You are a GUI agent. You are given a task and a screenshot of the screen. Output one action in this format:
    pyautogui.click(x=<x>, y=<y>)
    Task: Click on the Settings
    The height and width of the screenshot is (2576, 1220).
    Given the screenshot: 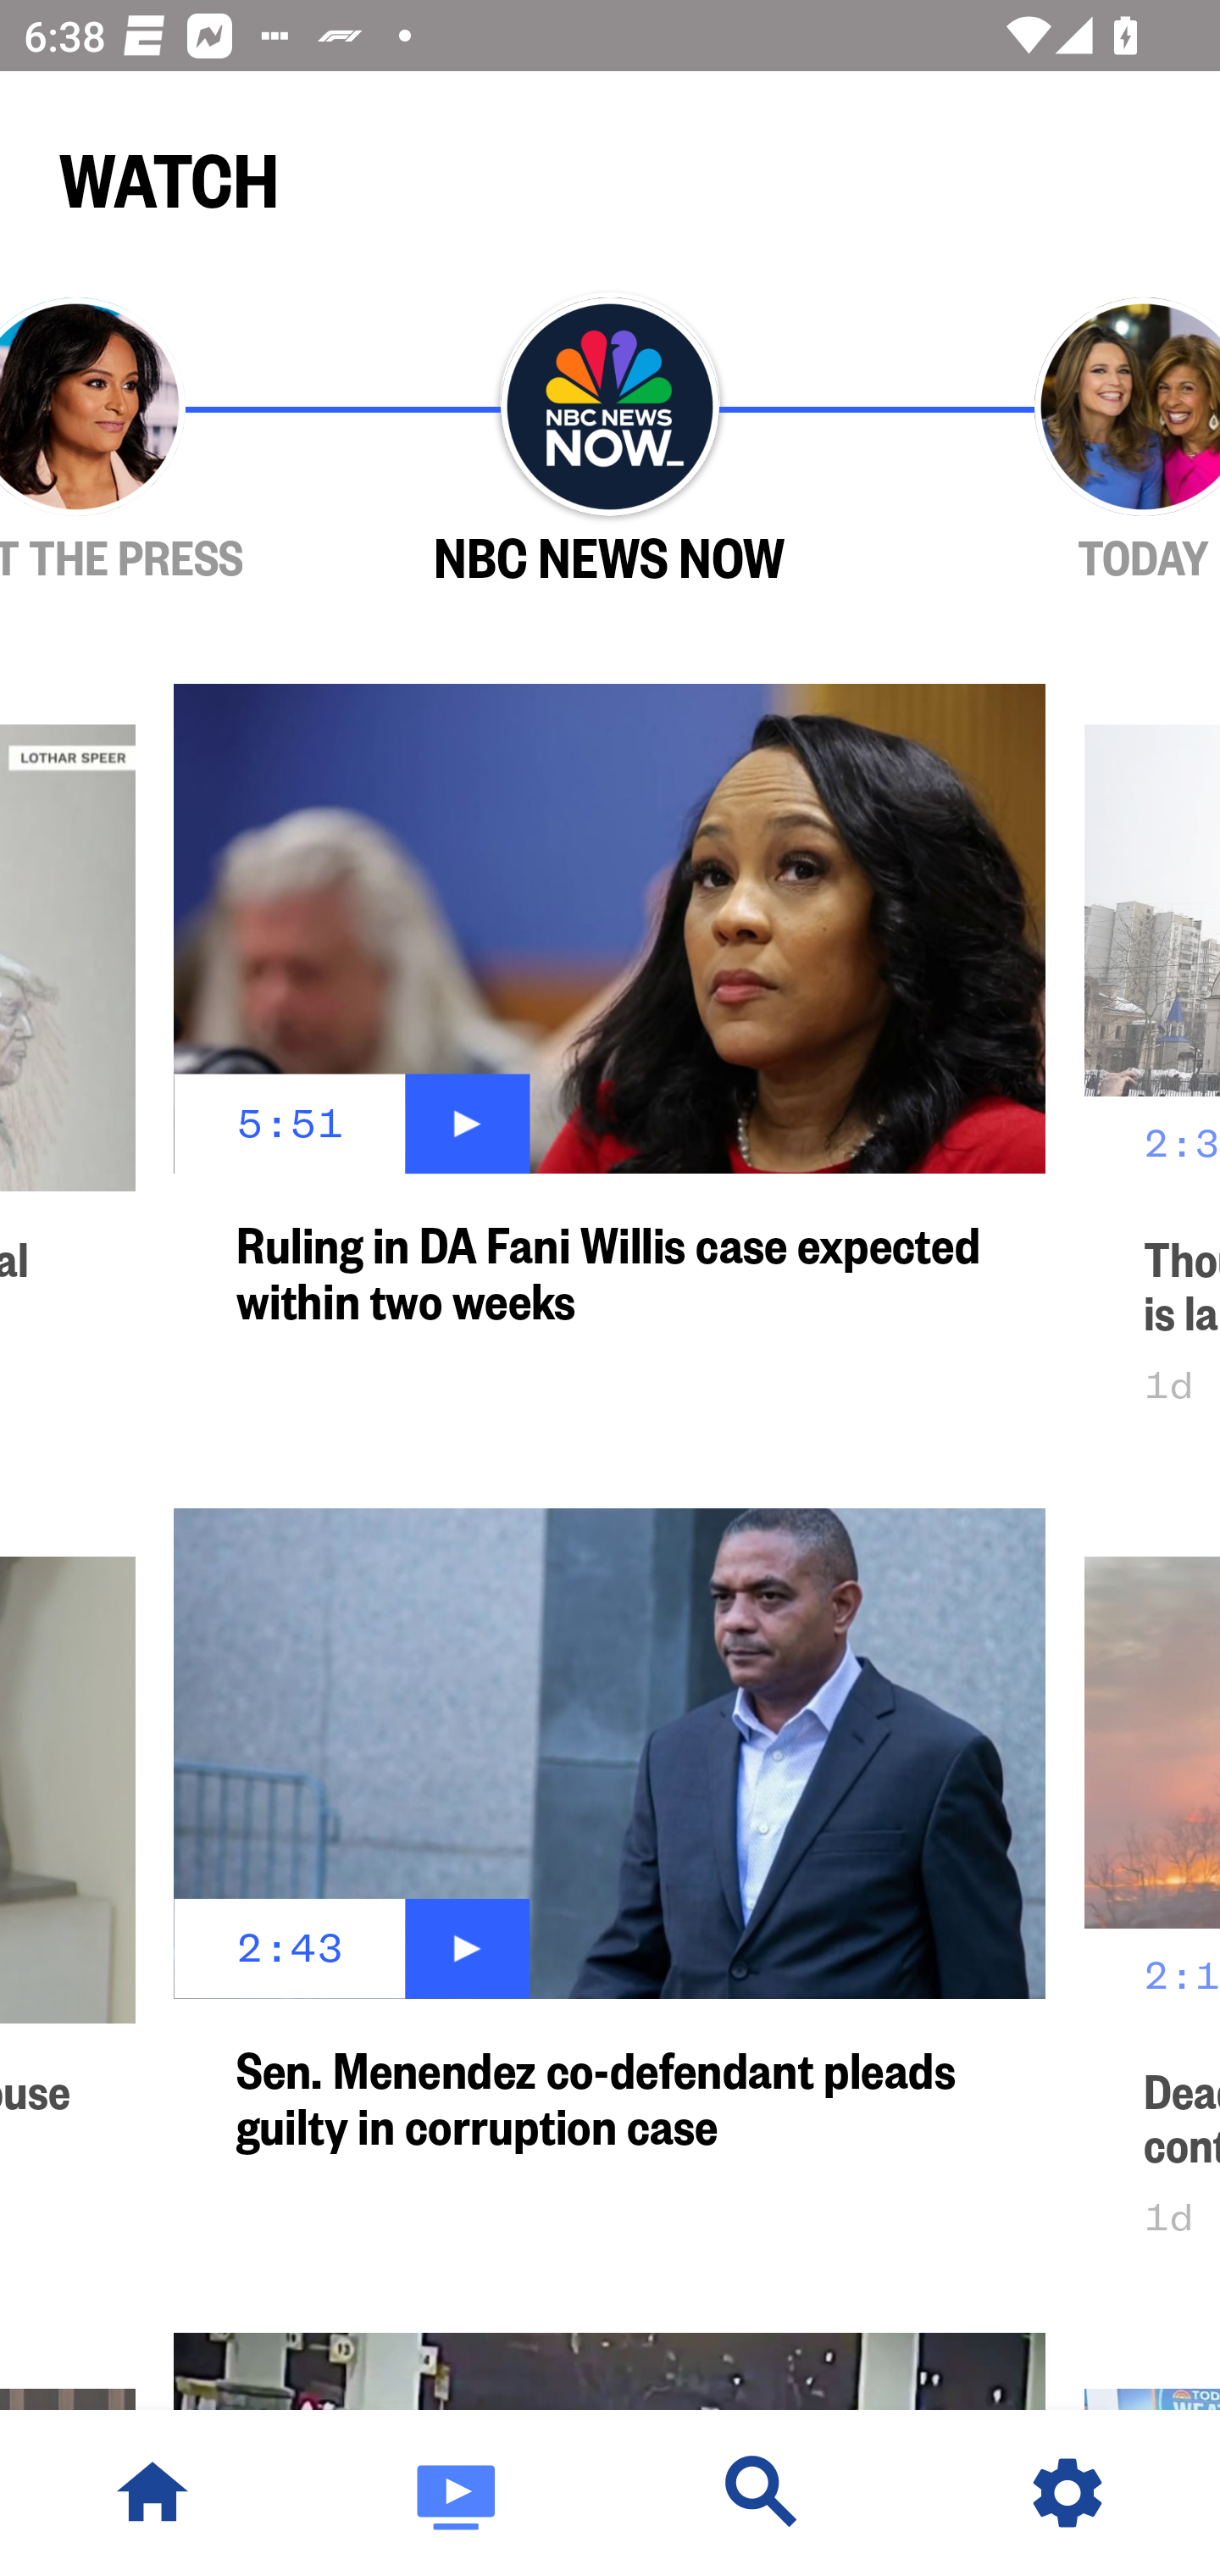 What is the action you would take?
    pyautogui.click(x=1067, y=2493)
    